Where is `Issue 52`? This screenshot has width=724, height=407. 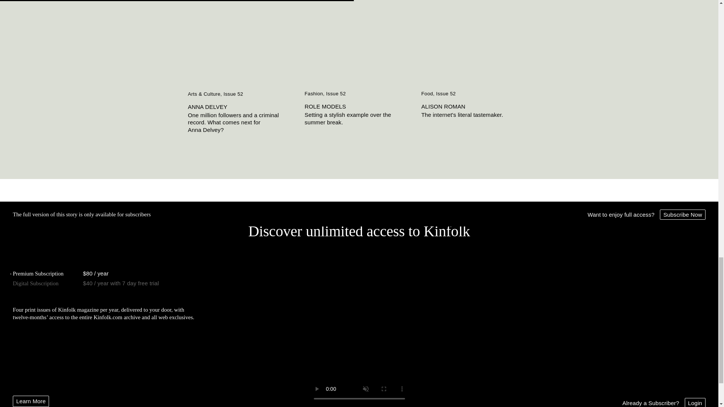
Issue 52 is located at coordinates (336, 94).